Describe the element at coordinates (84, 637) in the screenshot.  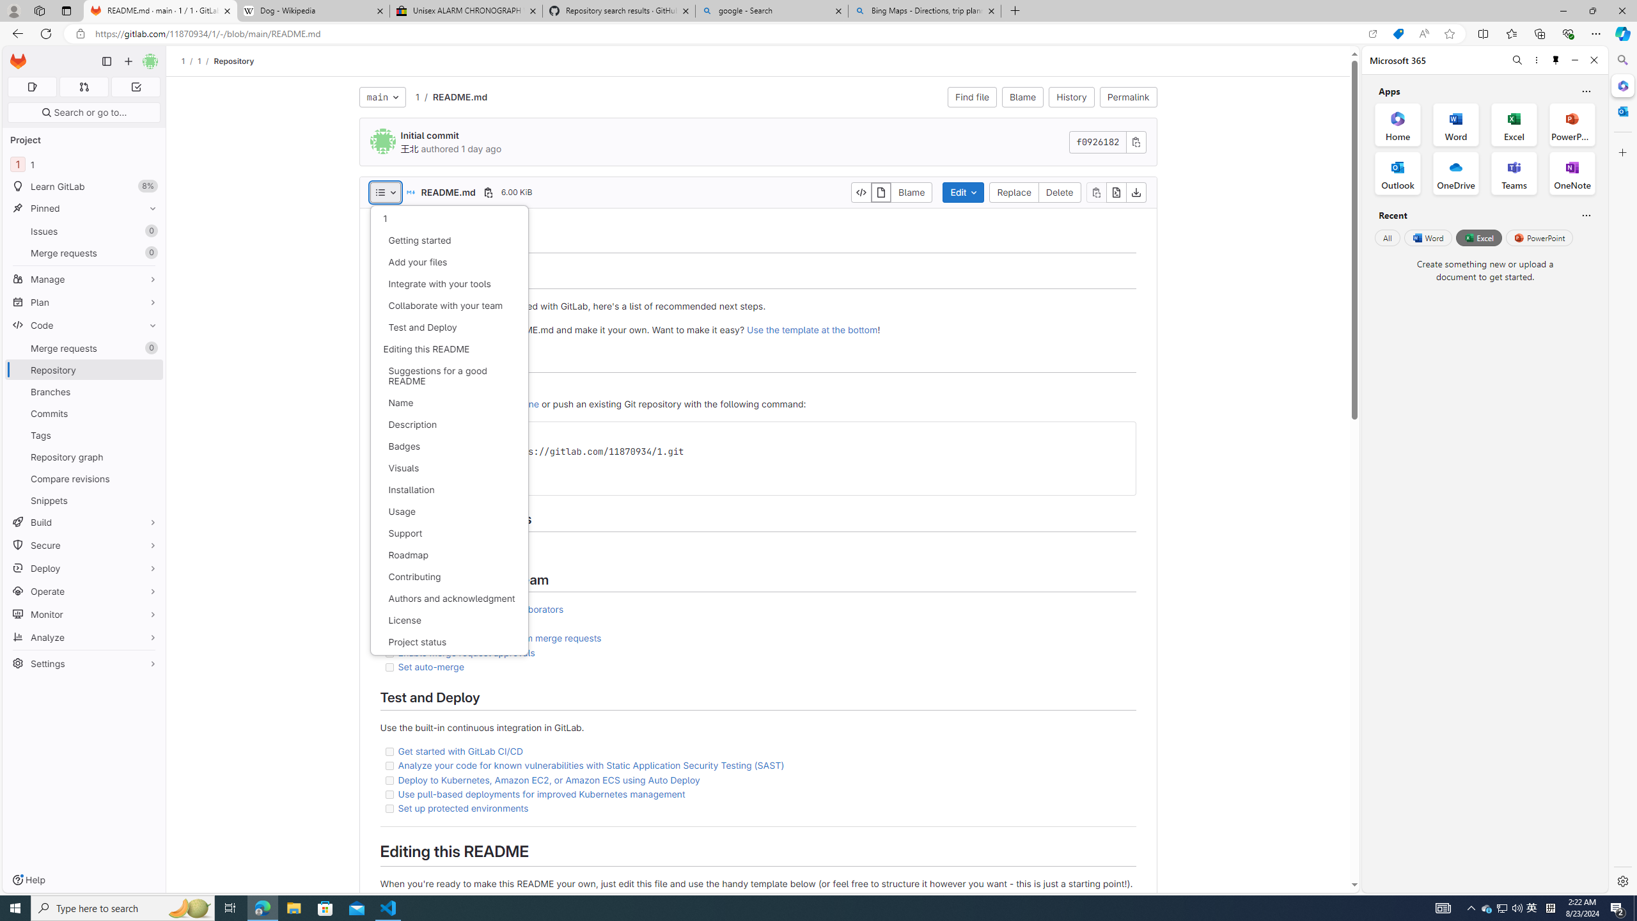
I see `Analyze` at that location.